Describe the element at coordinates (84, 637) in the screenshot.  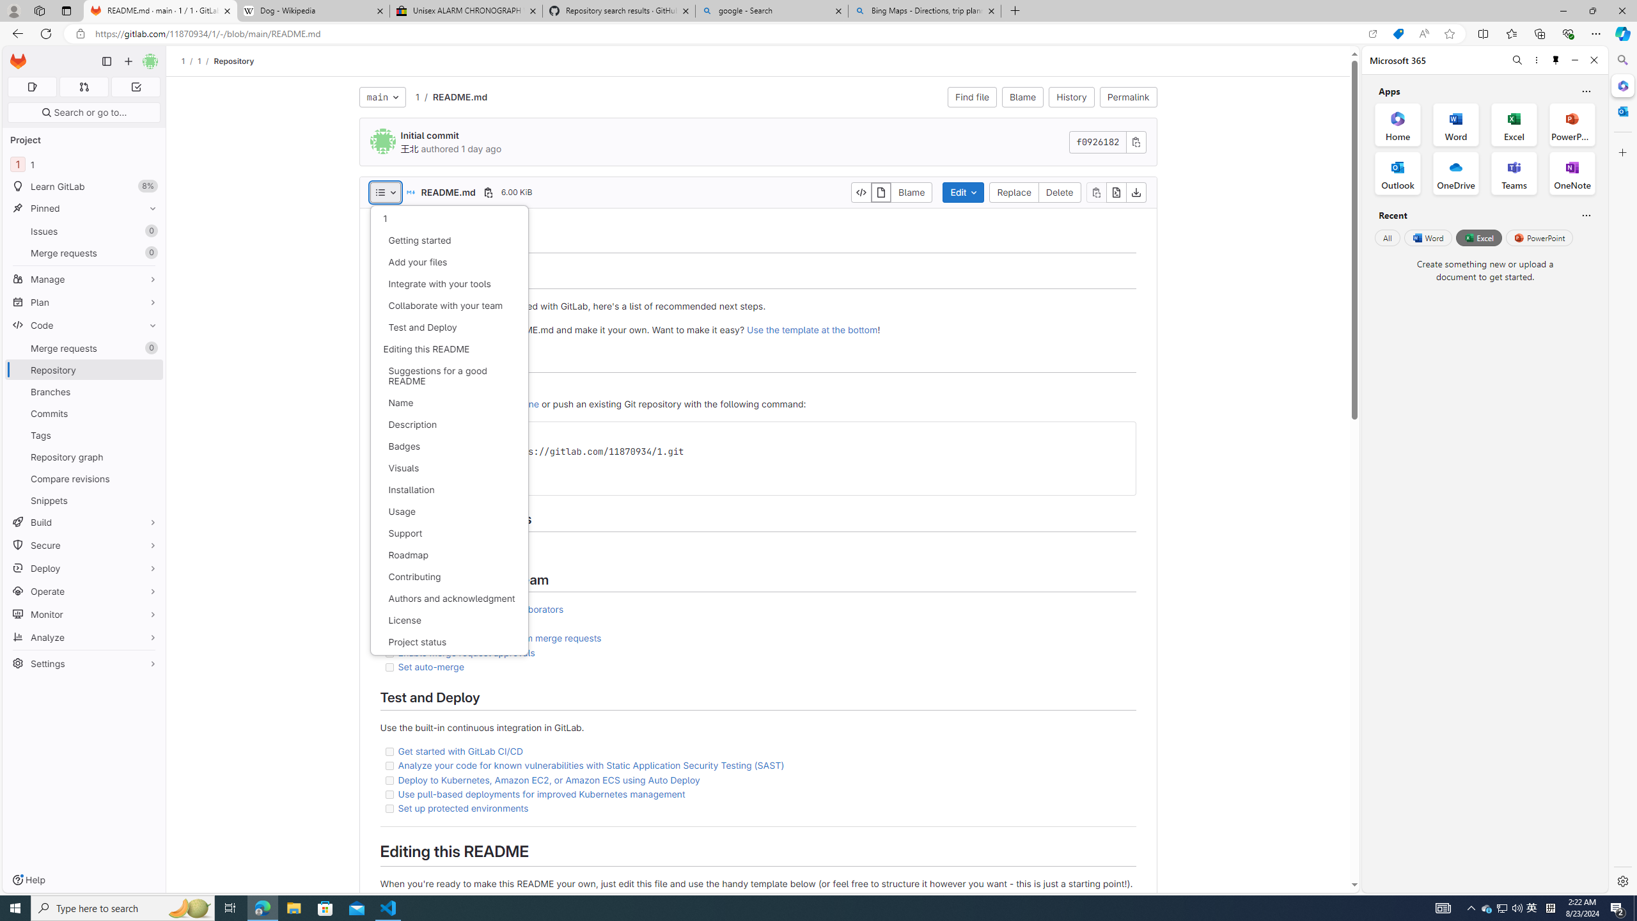
I see `Analyze` at that location.